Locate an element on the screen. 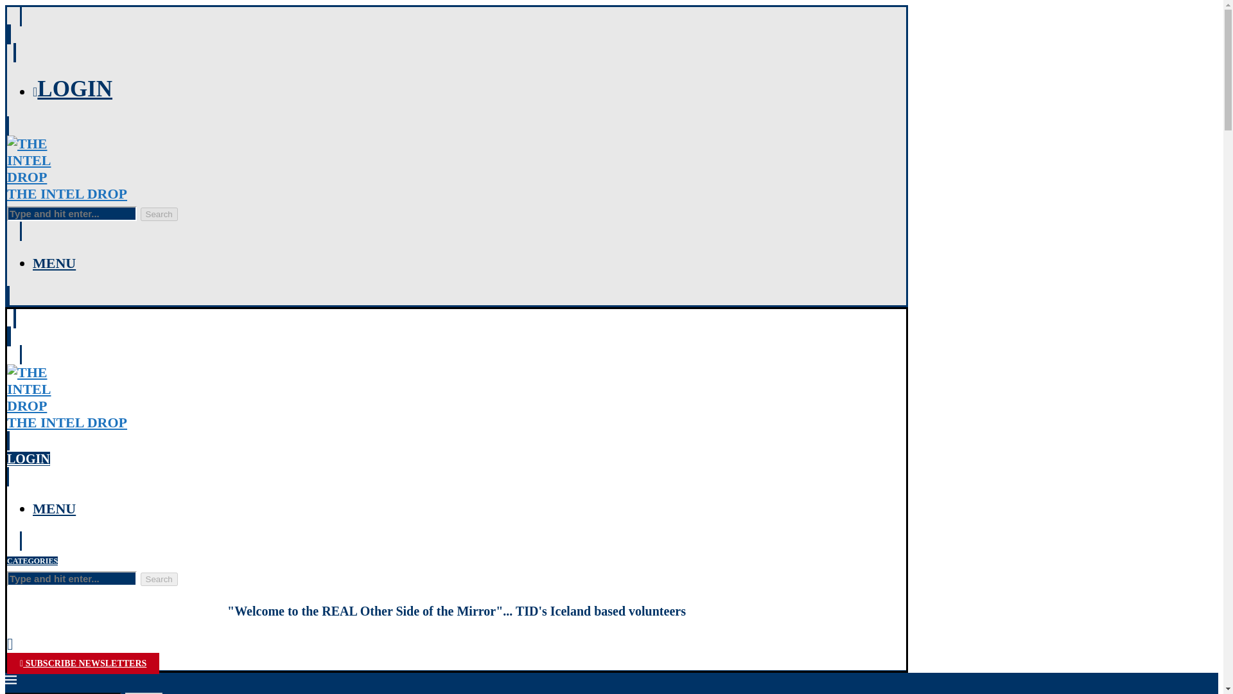  MENU is located at coordinates (159, 579).